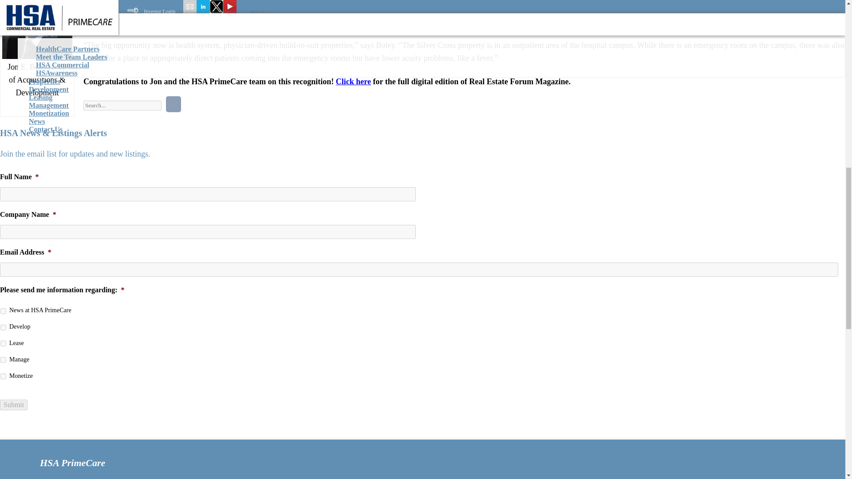 The width and height of the screenshot is (852, 479). What do you see at coordinates (3, 359) in the screenshot?
I see `Manage` at bounding box center [3, 359].